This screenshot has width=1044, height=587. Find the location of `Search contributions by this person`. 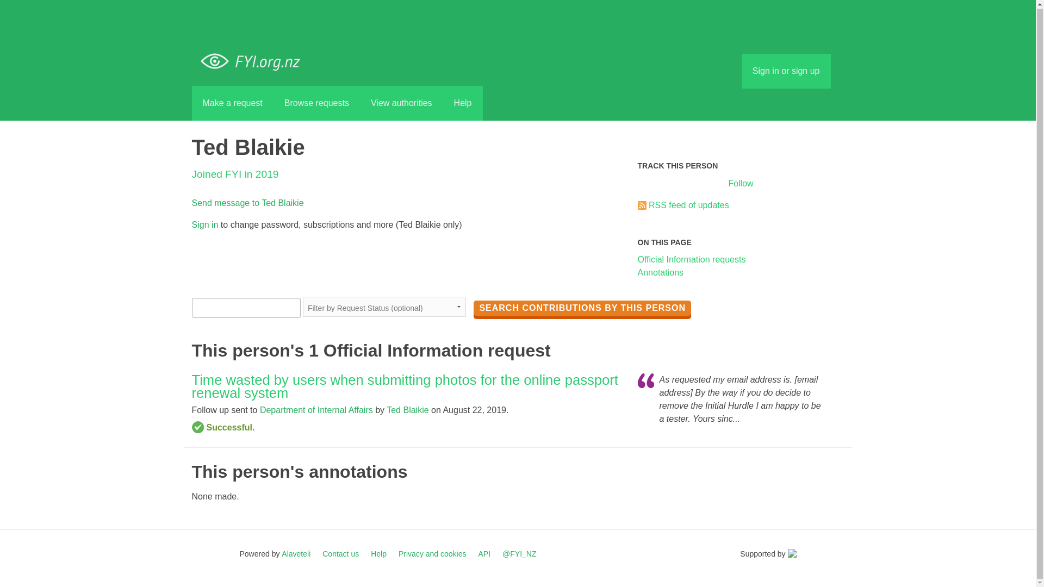

Search contributions by this person is located at coordinates (582, 308).